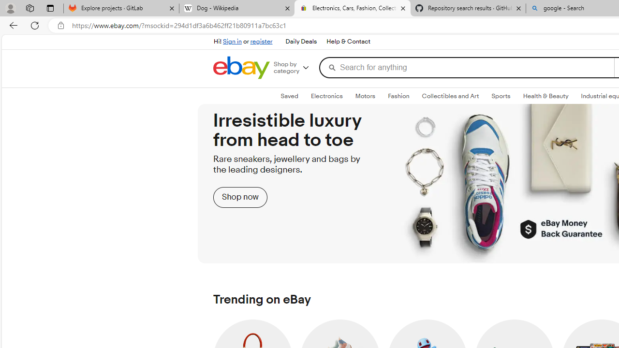 This screenshot has width=619, height=348. What do you see at coordinates (545, 96) in the screenshot?
I see `Health & BeautyExpand: Health & Beauty` at bounding box center [545, 96].